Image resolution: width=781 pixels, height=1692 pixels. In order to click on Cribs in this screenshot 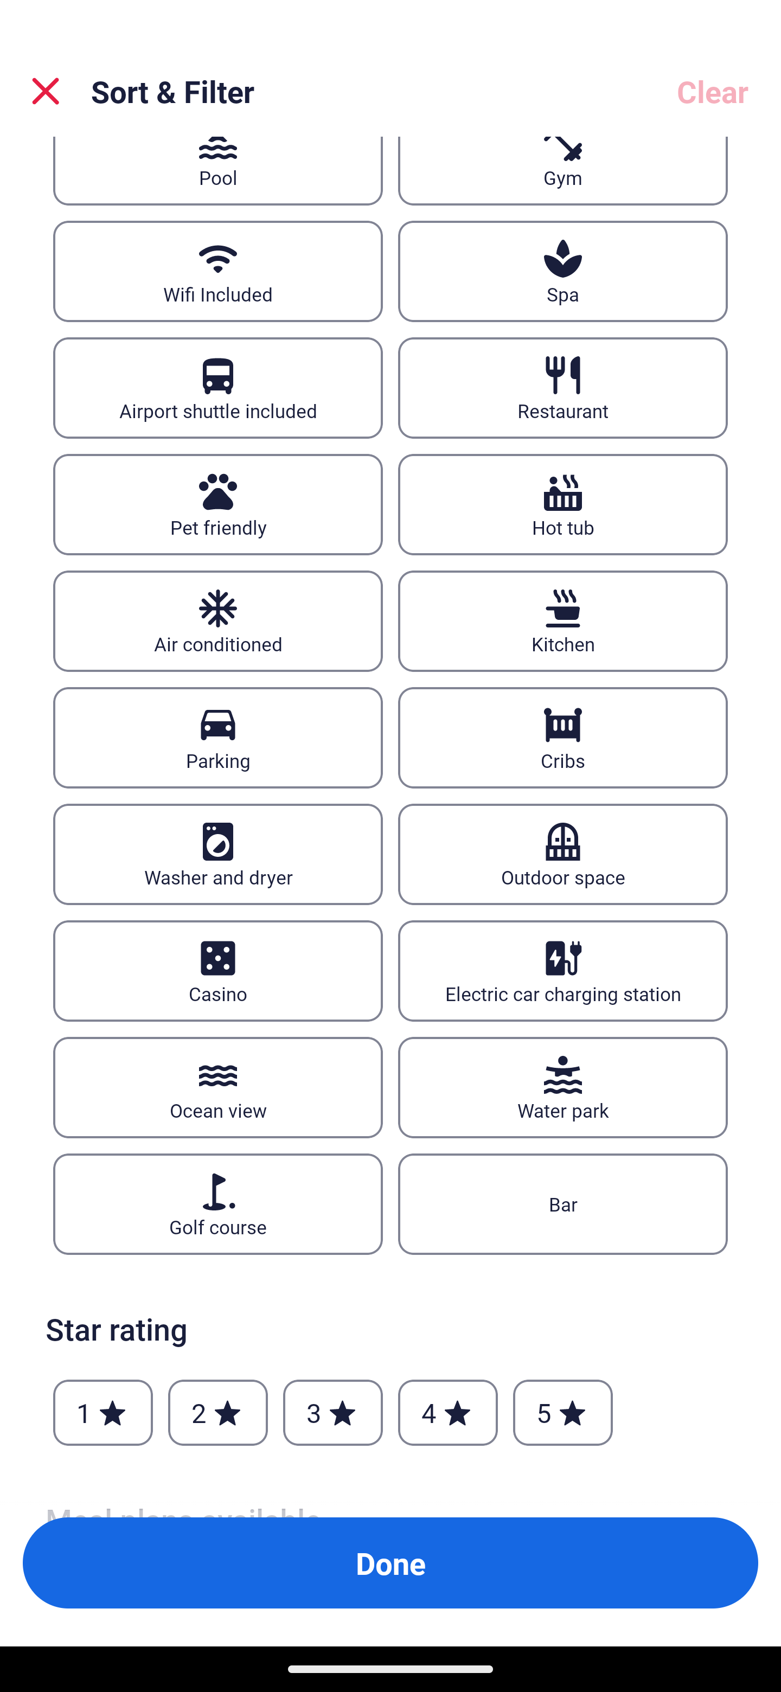, I will do `click(563, 738)`.